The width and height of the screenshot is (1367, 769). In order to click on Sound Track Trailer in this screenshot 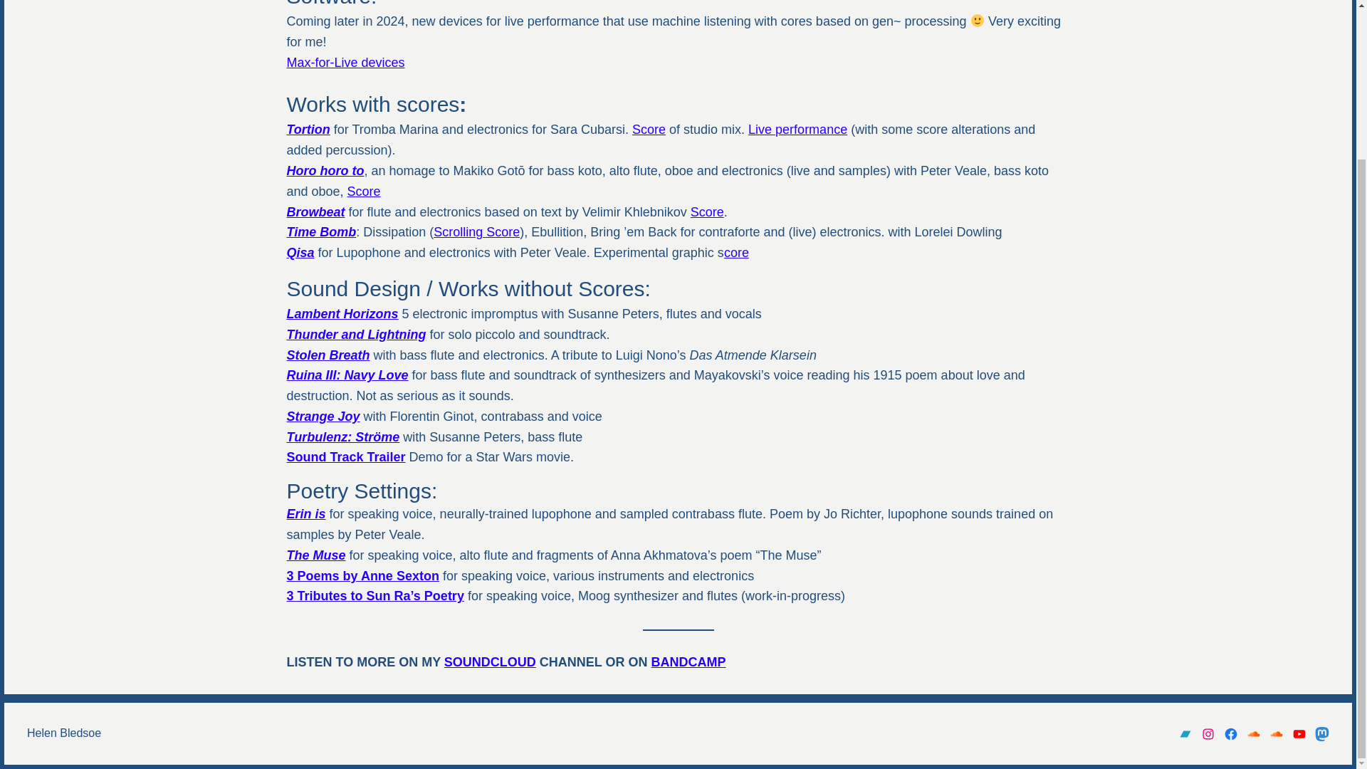, I will do `click(345, 457)`.